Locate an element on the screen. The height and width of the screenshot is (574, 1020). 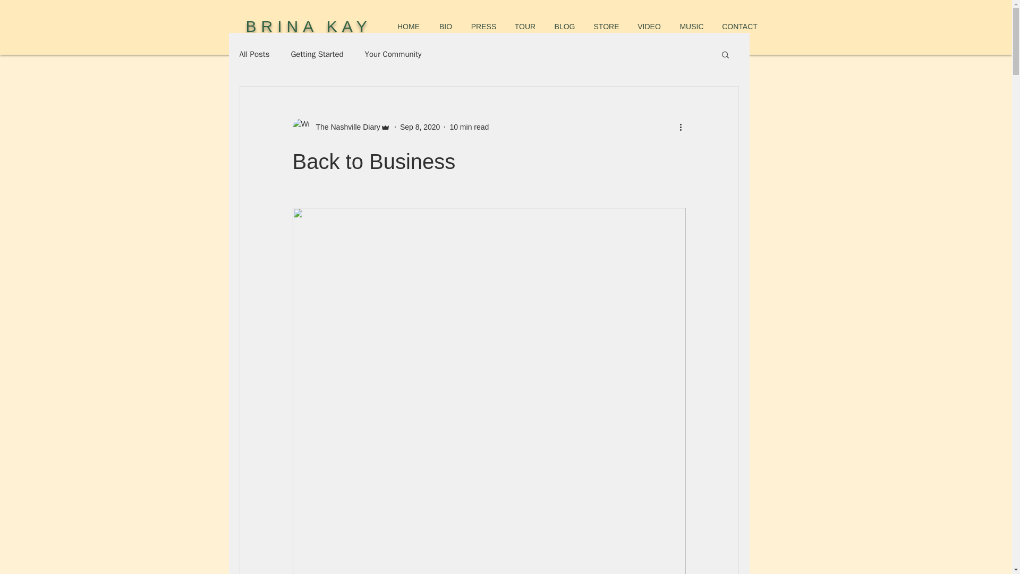
Sep 8, 2020 is located at coordinates (420, 126).